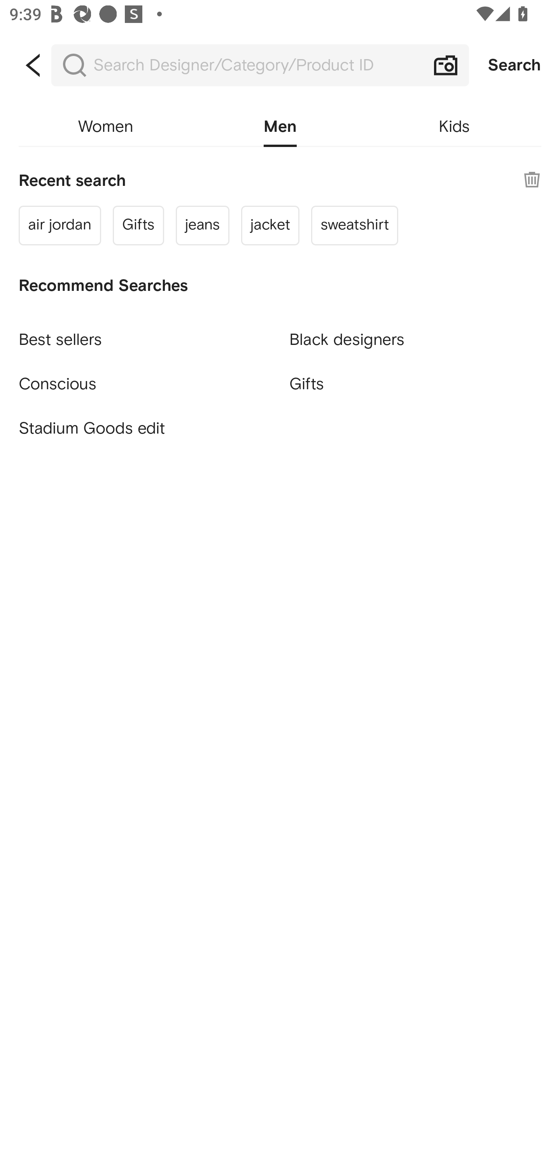 The image size is (560, 1151). I want to click on Stadium Goods edit, so click(144, 429).